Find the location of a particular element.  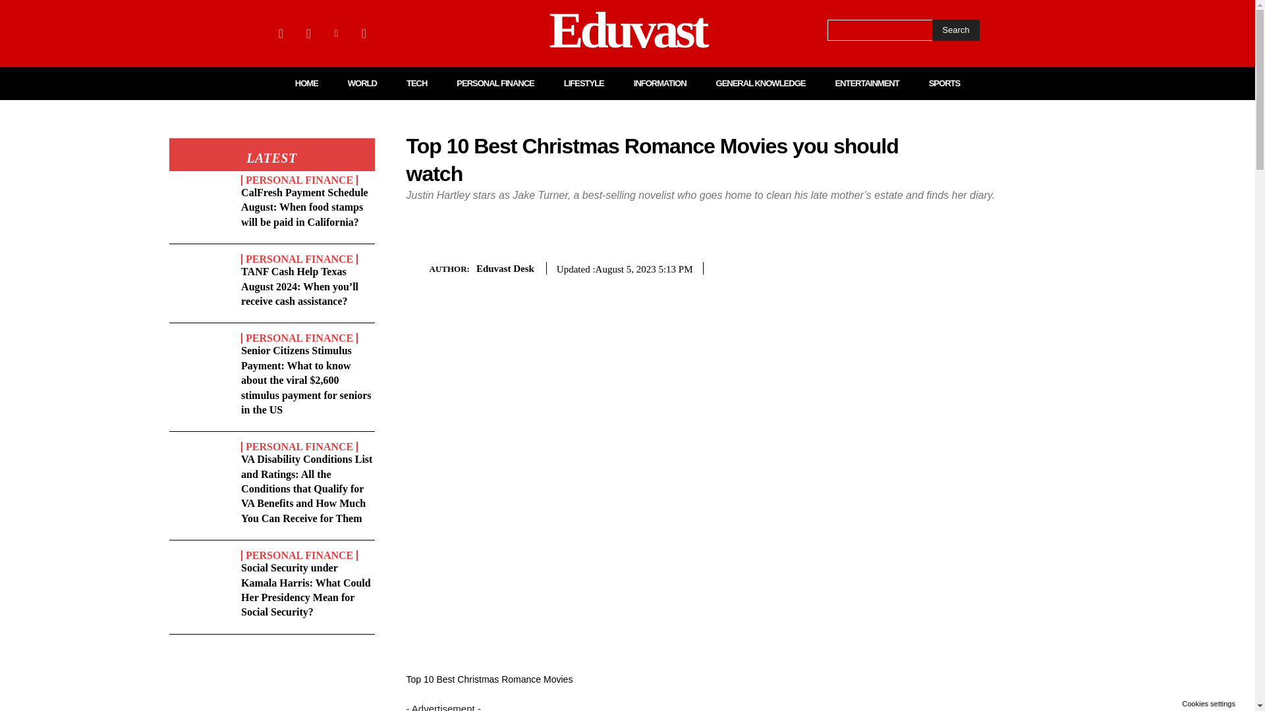

PERSONAL FINANCE is located at coordinates (299, 180).